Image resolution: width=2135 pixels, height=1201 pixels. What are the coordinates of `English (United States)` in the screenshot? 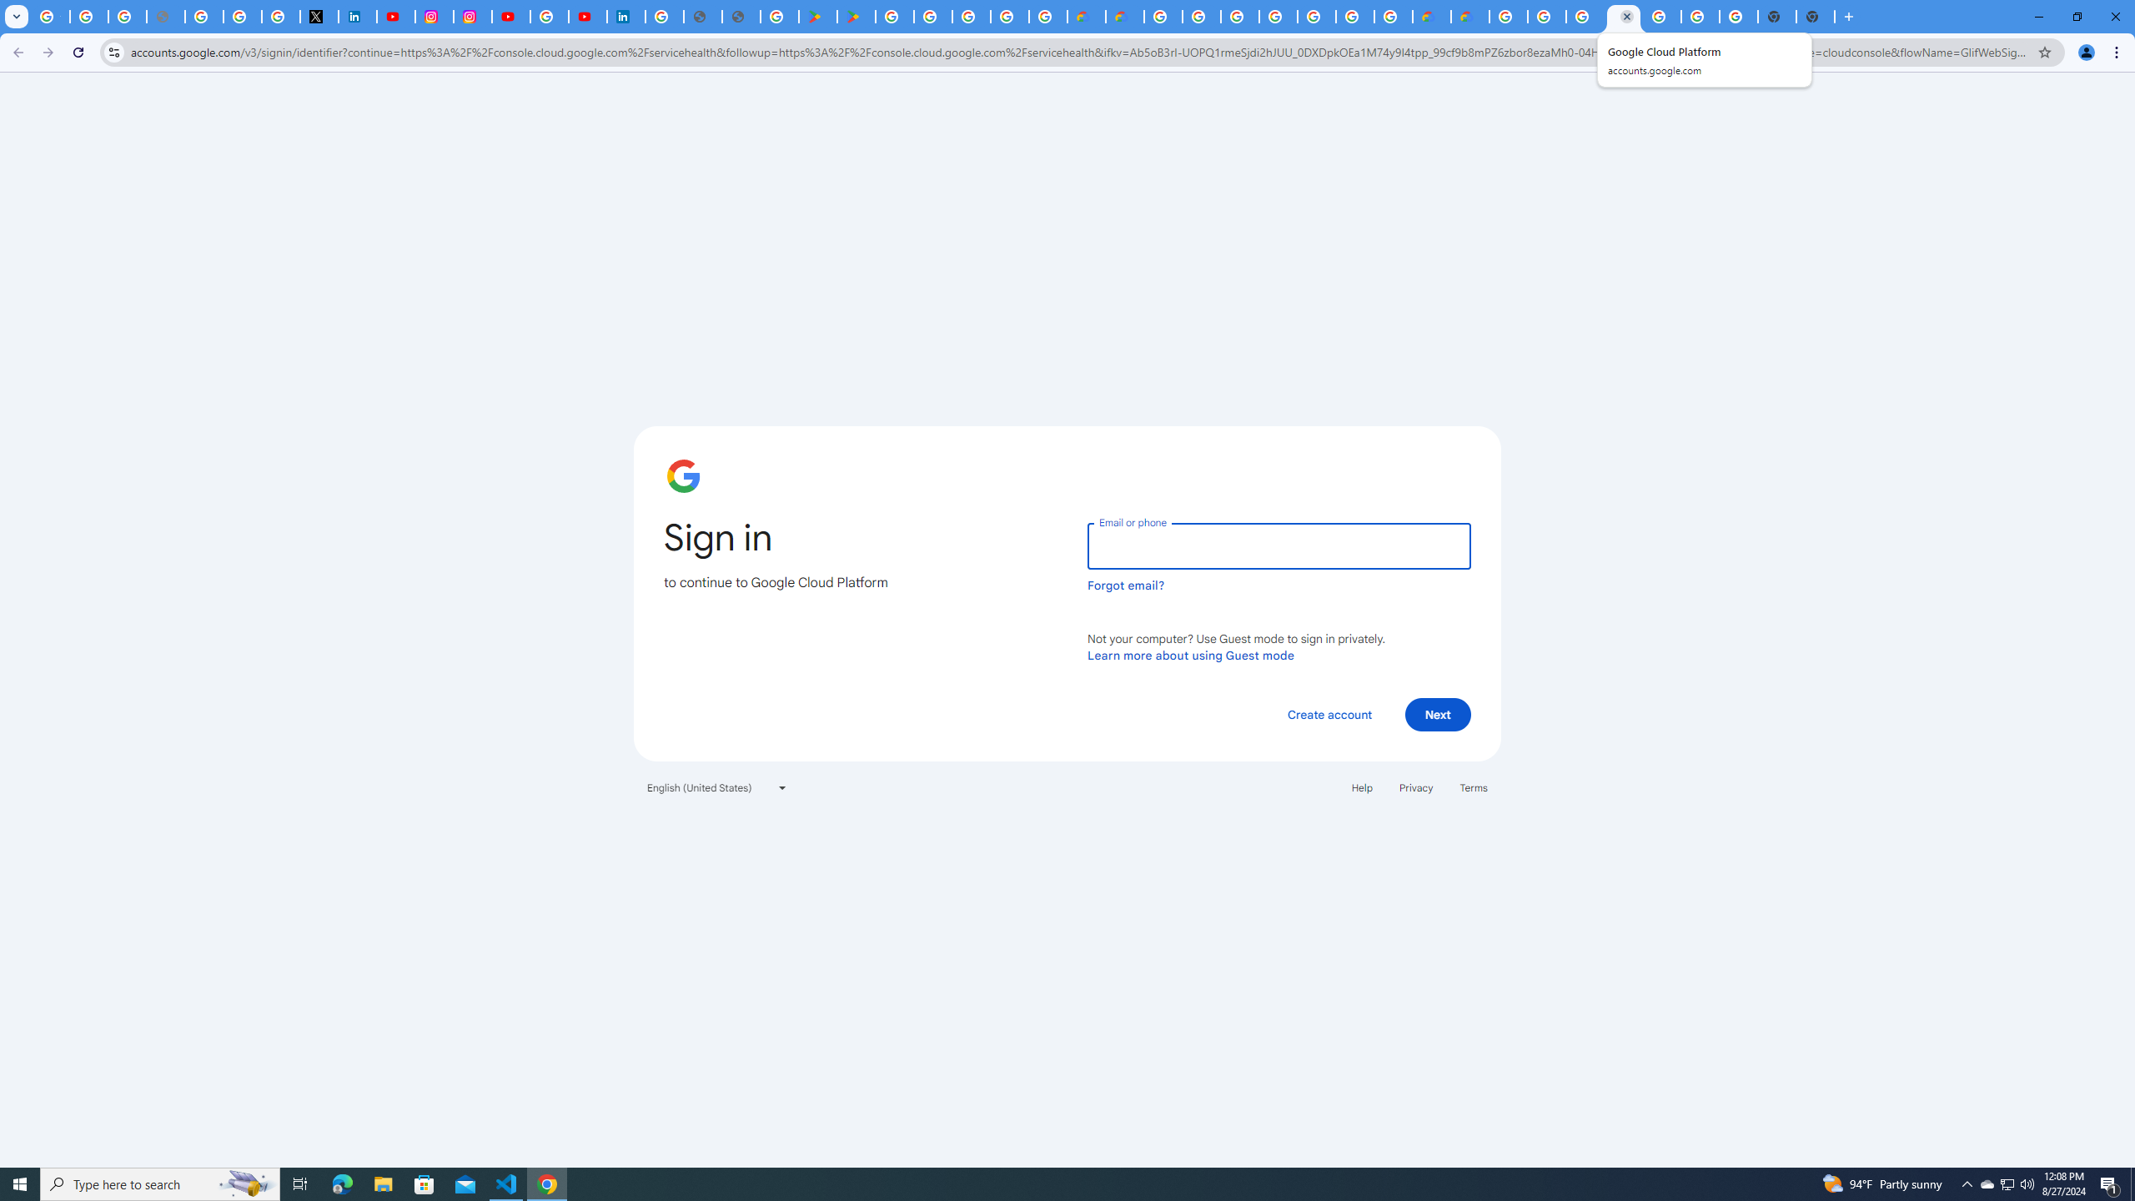 It's located at (717, 787).